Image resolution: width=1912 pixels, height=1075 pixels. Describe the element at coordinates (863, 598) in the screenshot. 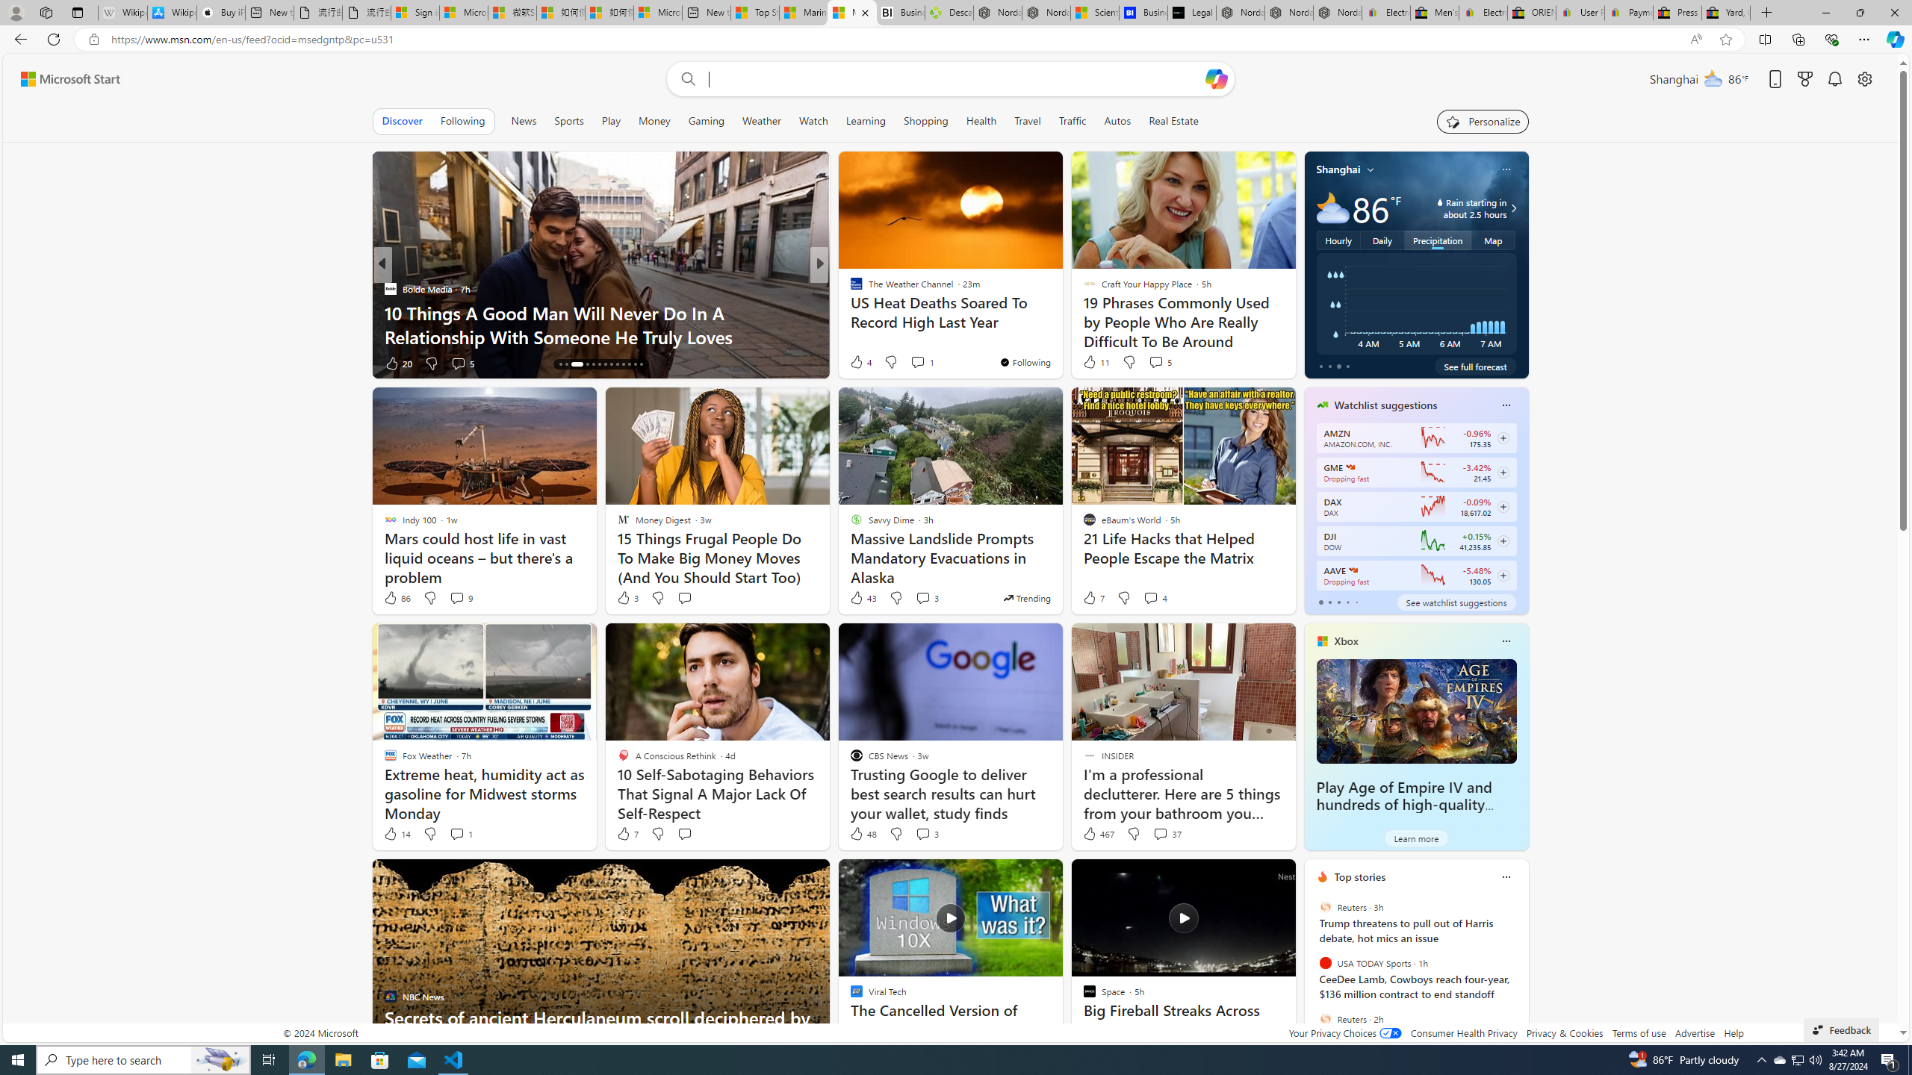

I see `43 Like` at that location.